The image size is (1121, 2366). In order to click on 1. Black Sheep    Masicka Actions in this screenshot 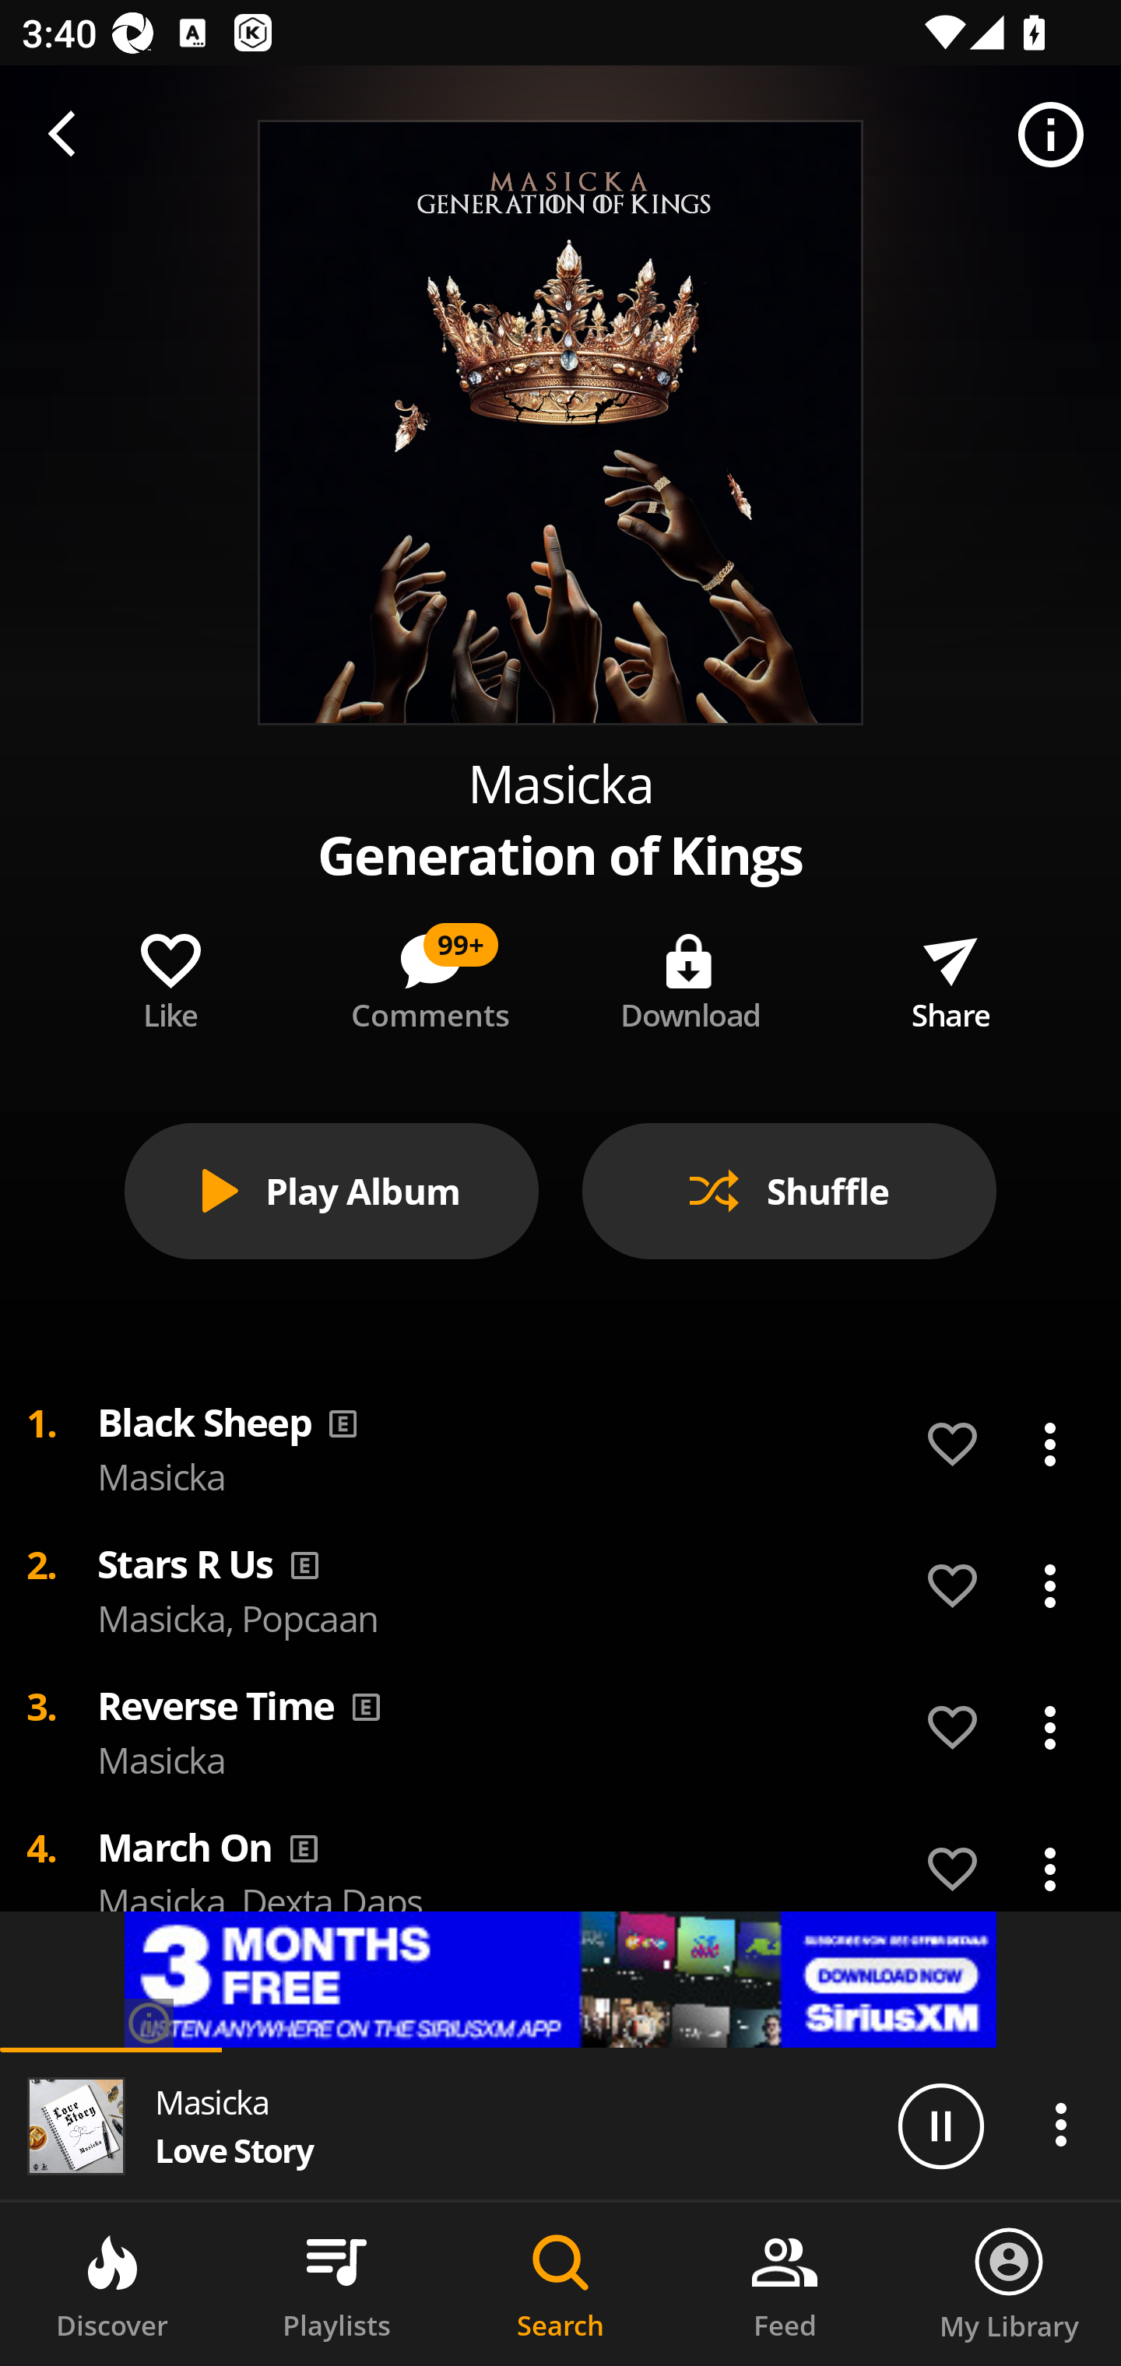, I will do `click(560, 1445)`.